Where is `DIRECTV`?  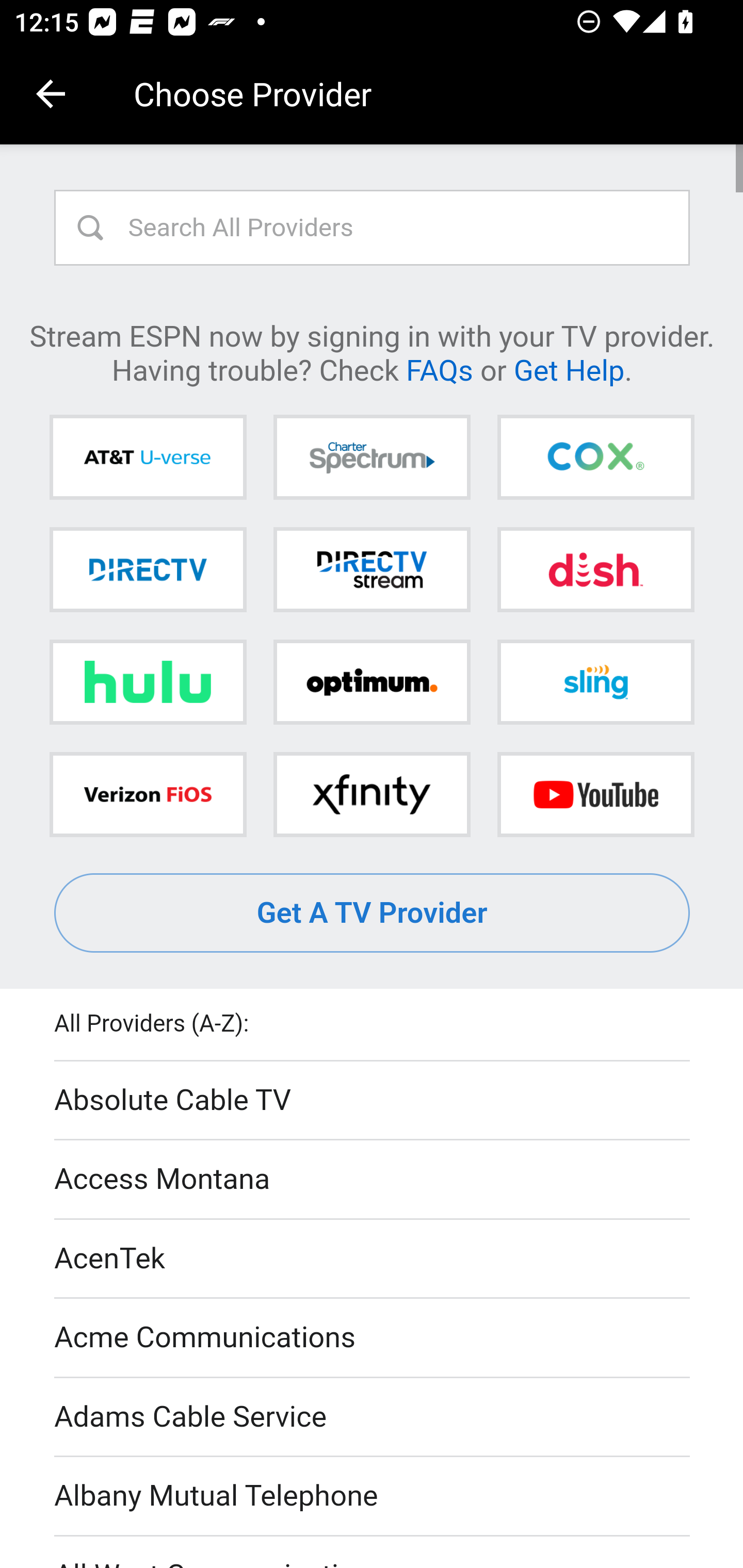
DIRECTV is located at coordinates (148, 569).